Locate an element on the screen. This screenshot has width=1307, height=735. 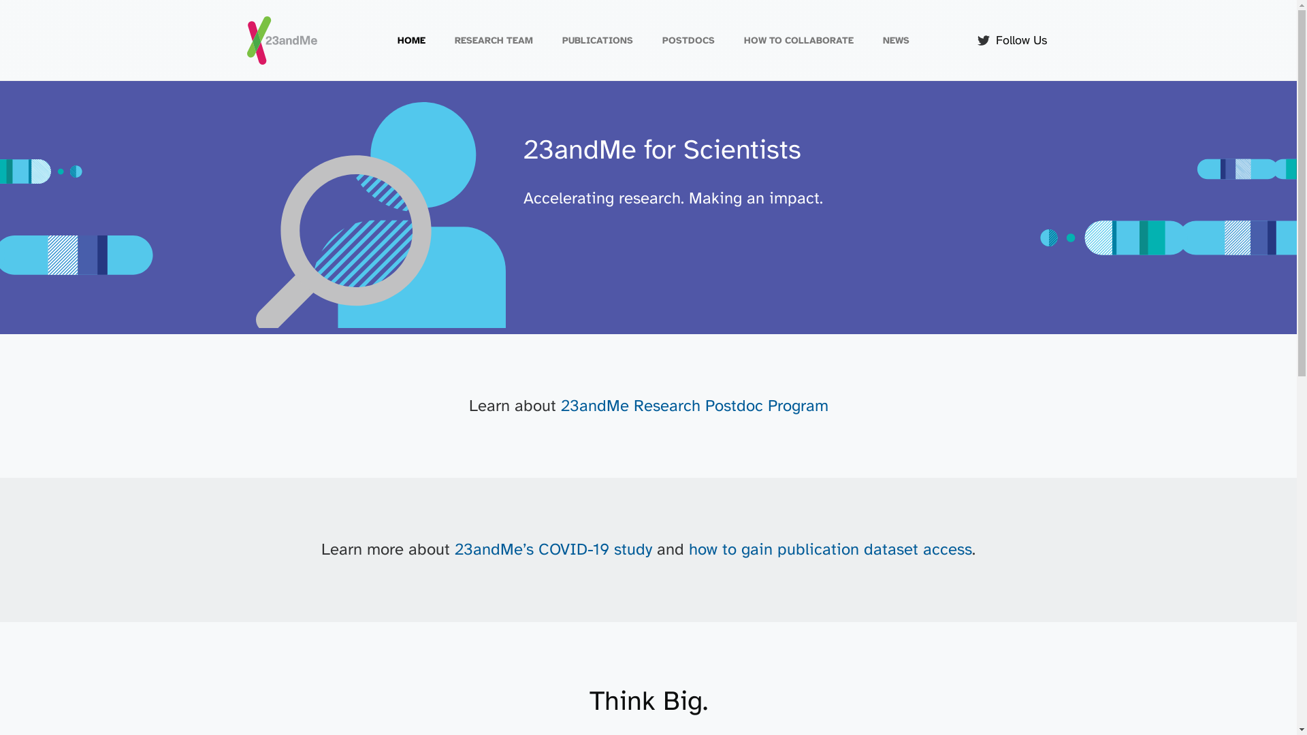
RESEARCH TEAM is located at coordinates (494, 41).